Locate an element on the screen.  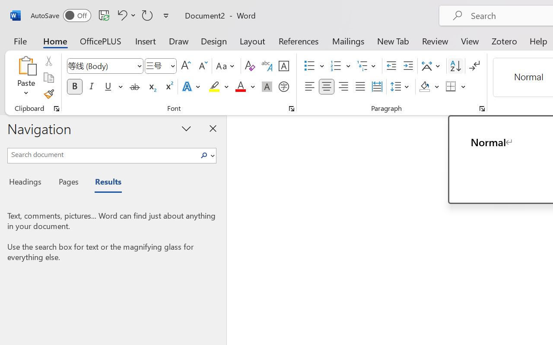
Search is located at coordinates (204, 155).